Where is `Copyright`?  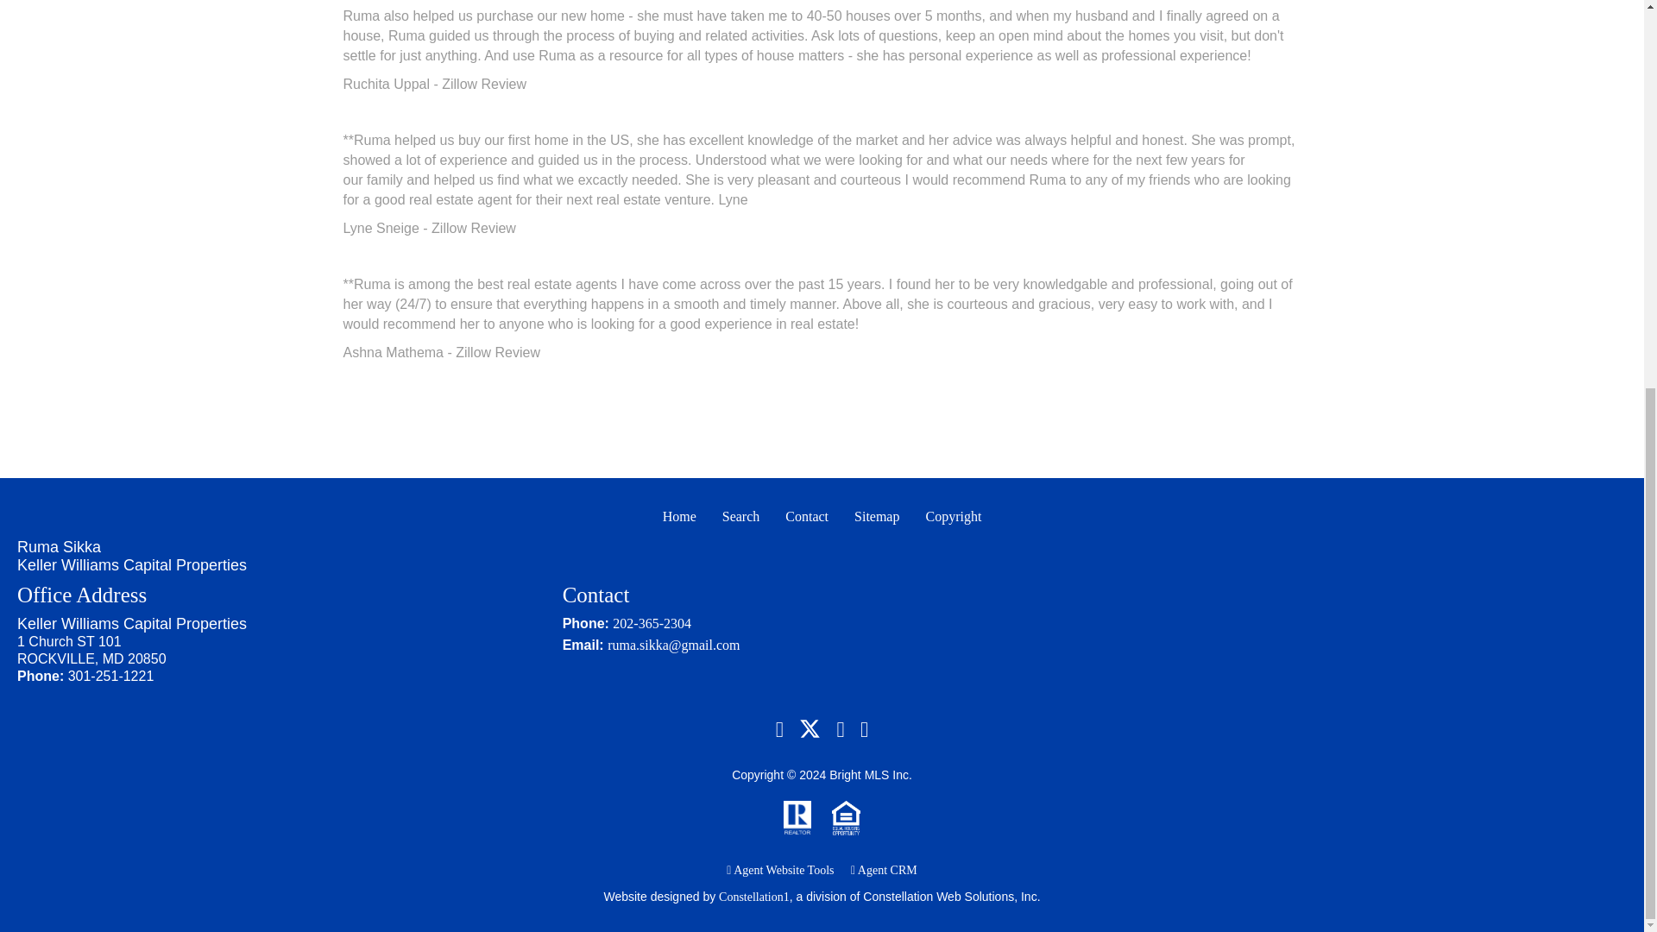
Copyright is located at coordinates (953, 516).